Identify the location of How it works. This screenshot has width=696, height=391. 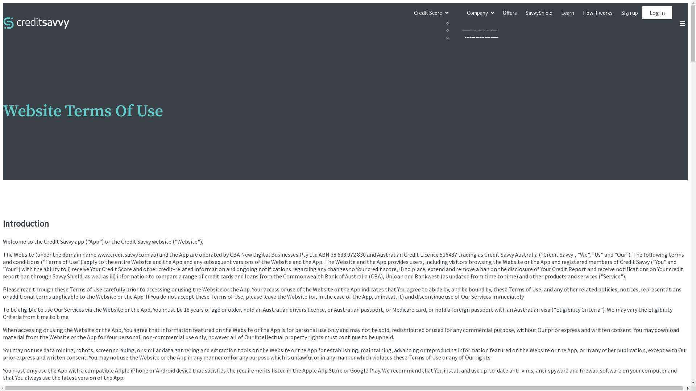
(598, 13).